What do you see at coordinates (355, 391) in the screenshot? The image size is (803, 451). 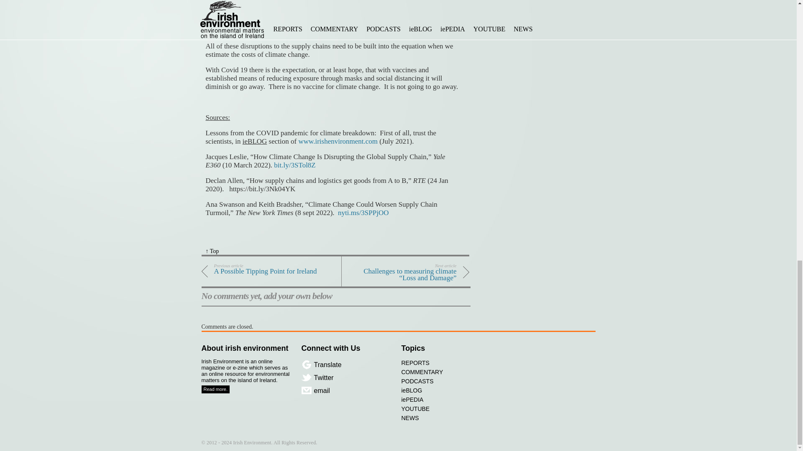 I see `Connect with email` at bounding box center [355, 391].